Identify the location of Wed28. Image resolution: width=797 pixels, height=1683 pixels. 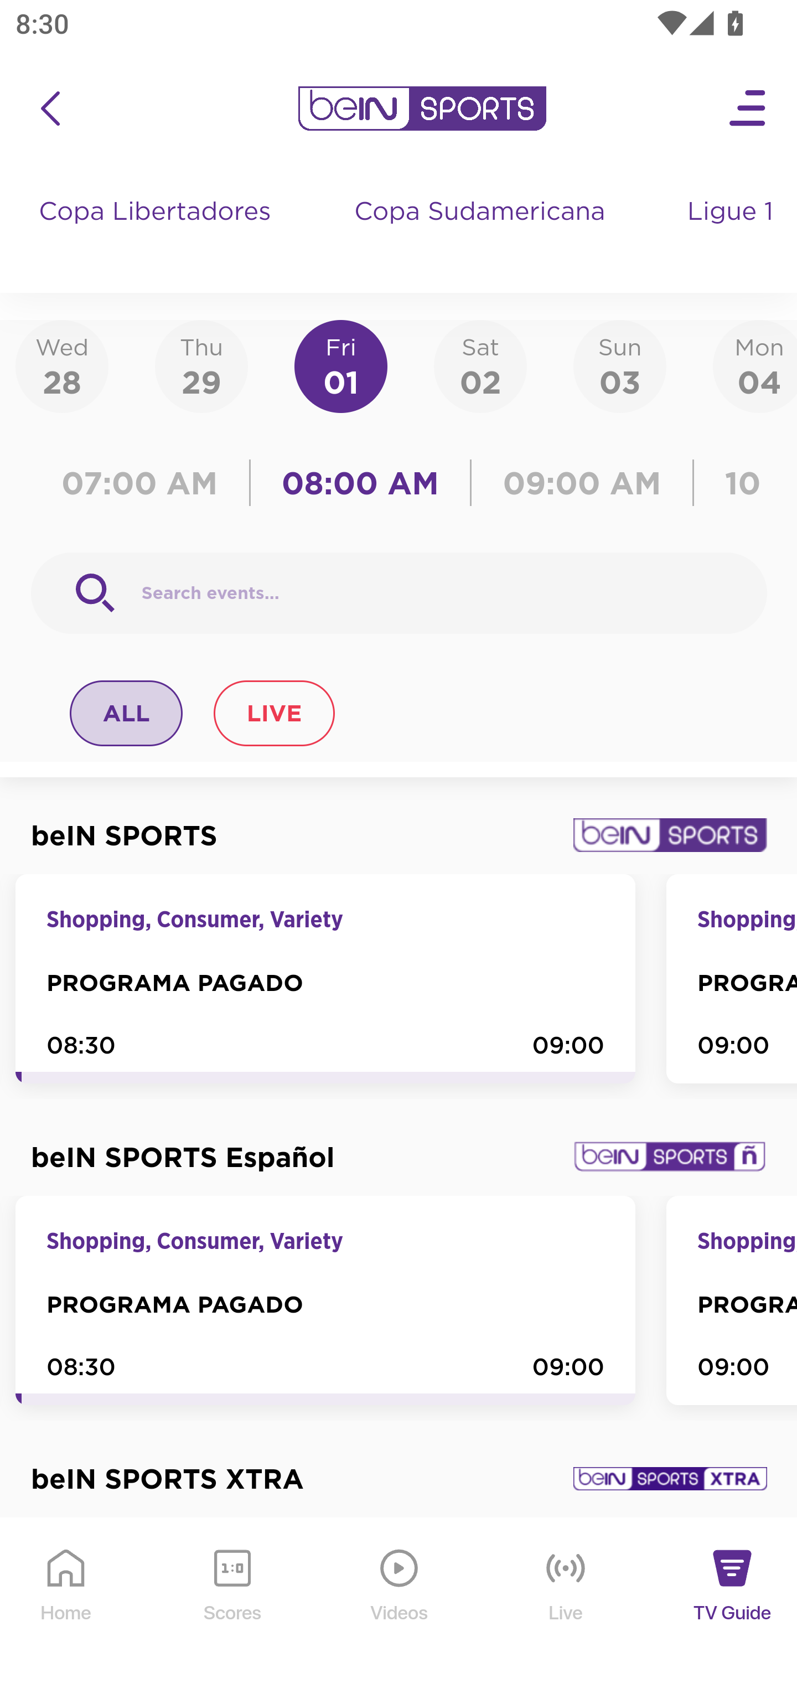
(62, 365).